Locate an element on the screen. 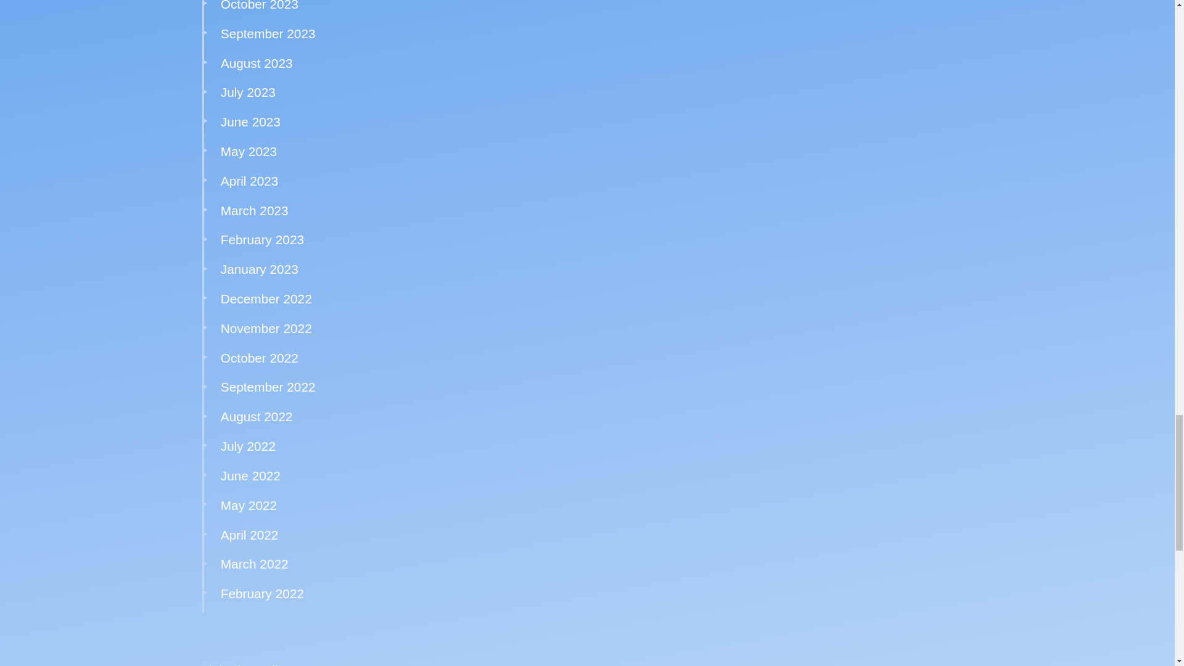  November 2022 is located at coordinates (266, 328).